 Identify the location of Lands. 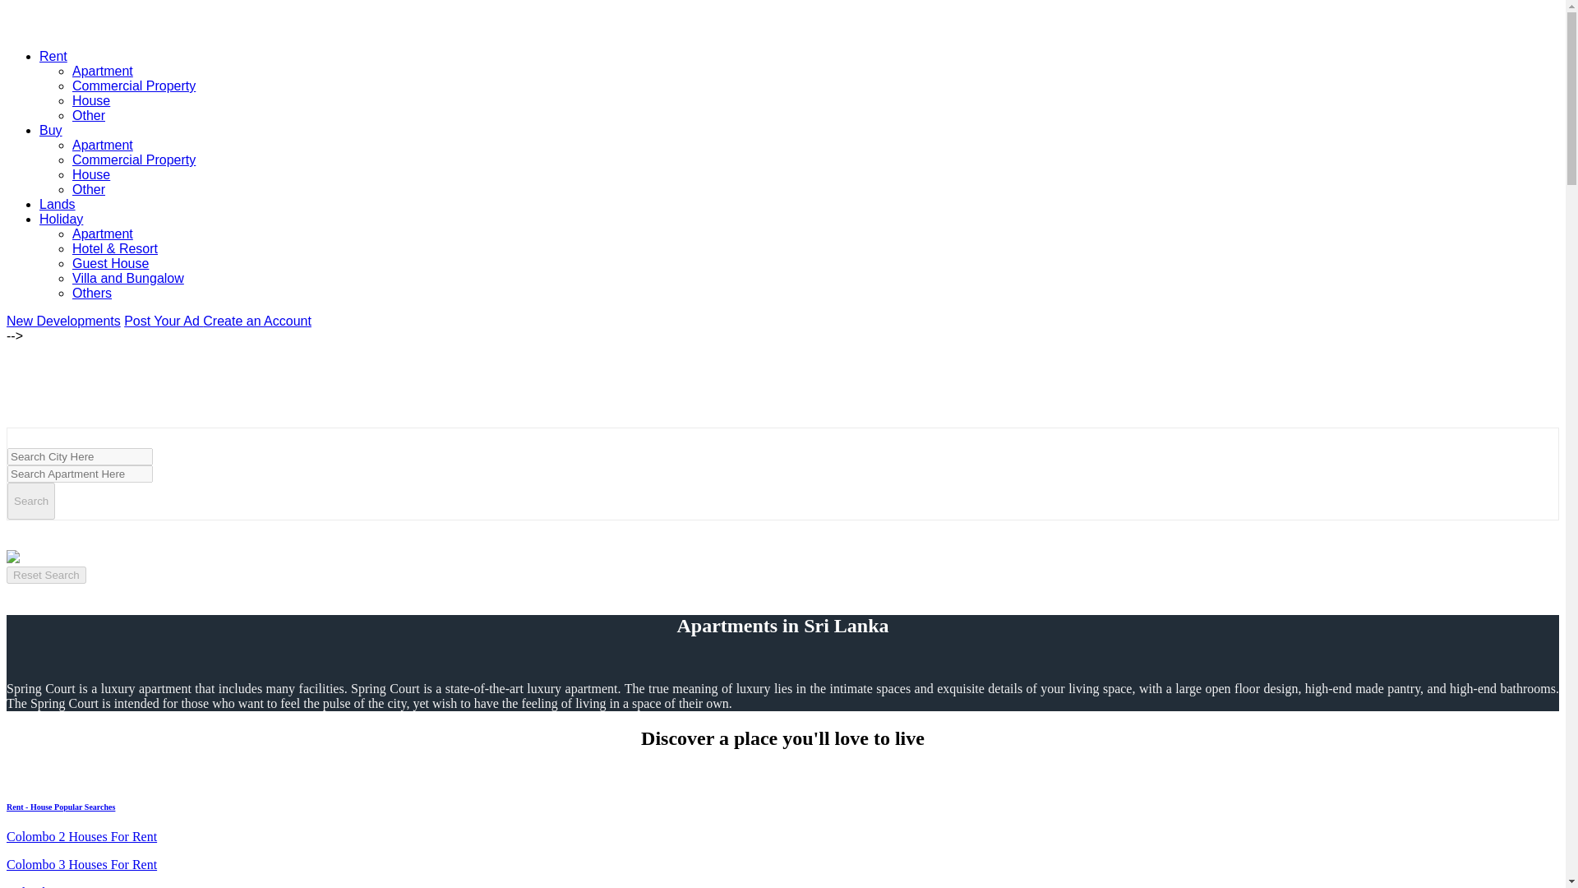
(58, 204).